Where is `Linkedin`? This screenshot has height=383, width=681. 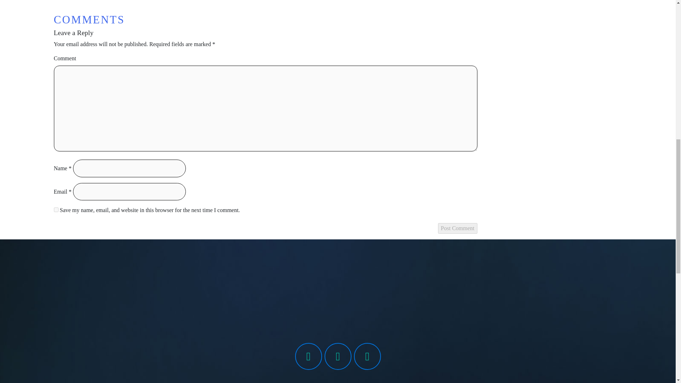
Linkedin is located at coordinates (367, 356).